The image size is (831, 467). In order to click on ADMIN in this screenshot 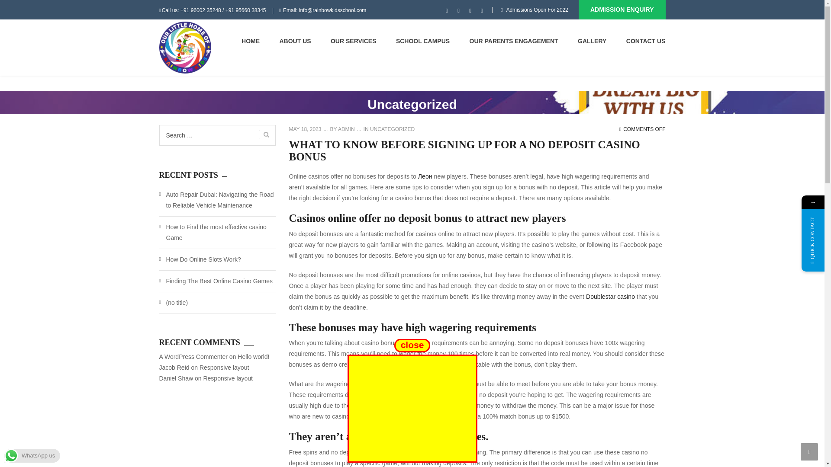, I will do `click(345, 129)`.